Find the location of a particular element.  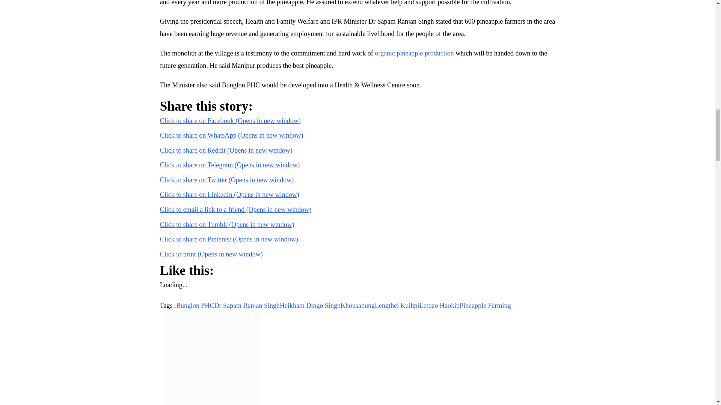

Click to share on Reddit is located at coordinates (226, 150).